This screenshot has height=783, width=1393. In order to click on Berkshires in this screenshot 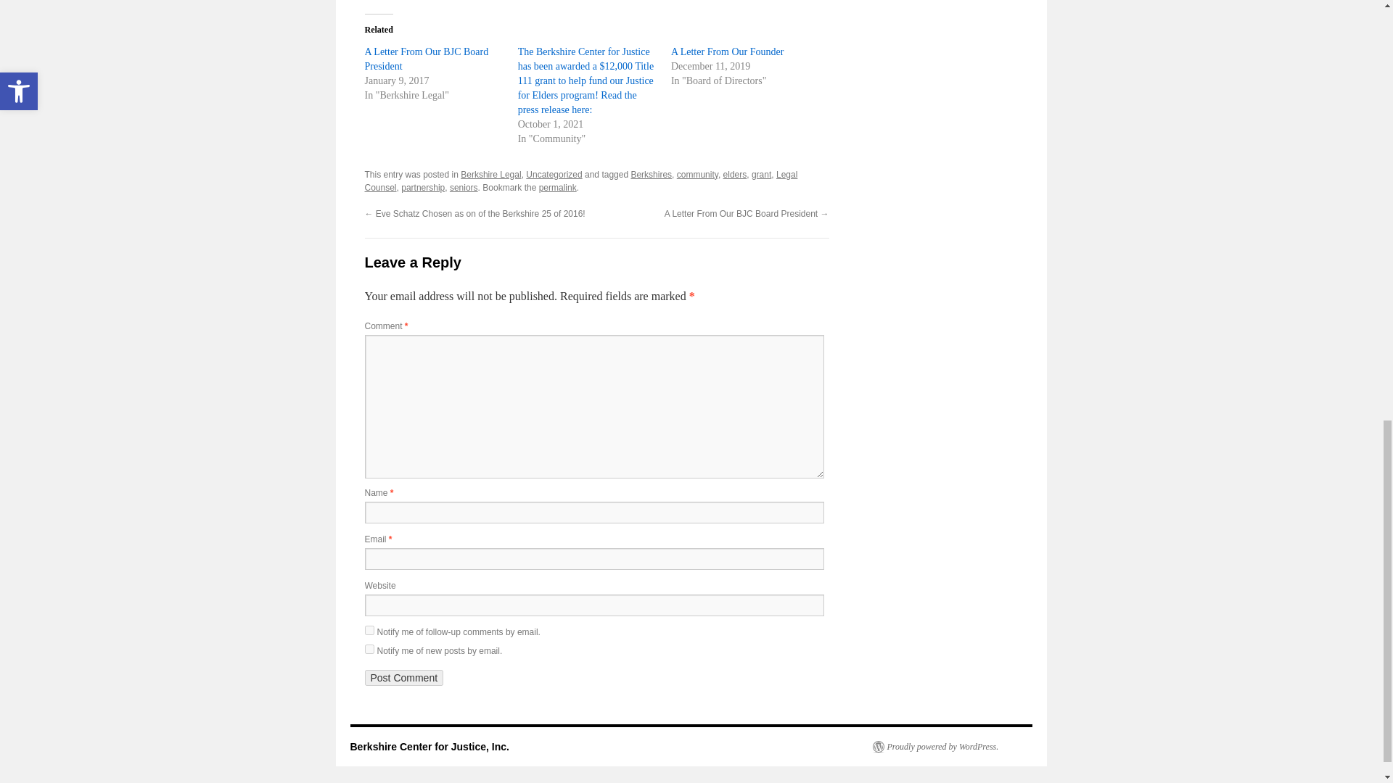, I will do `click(651, 175)`.